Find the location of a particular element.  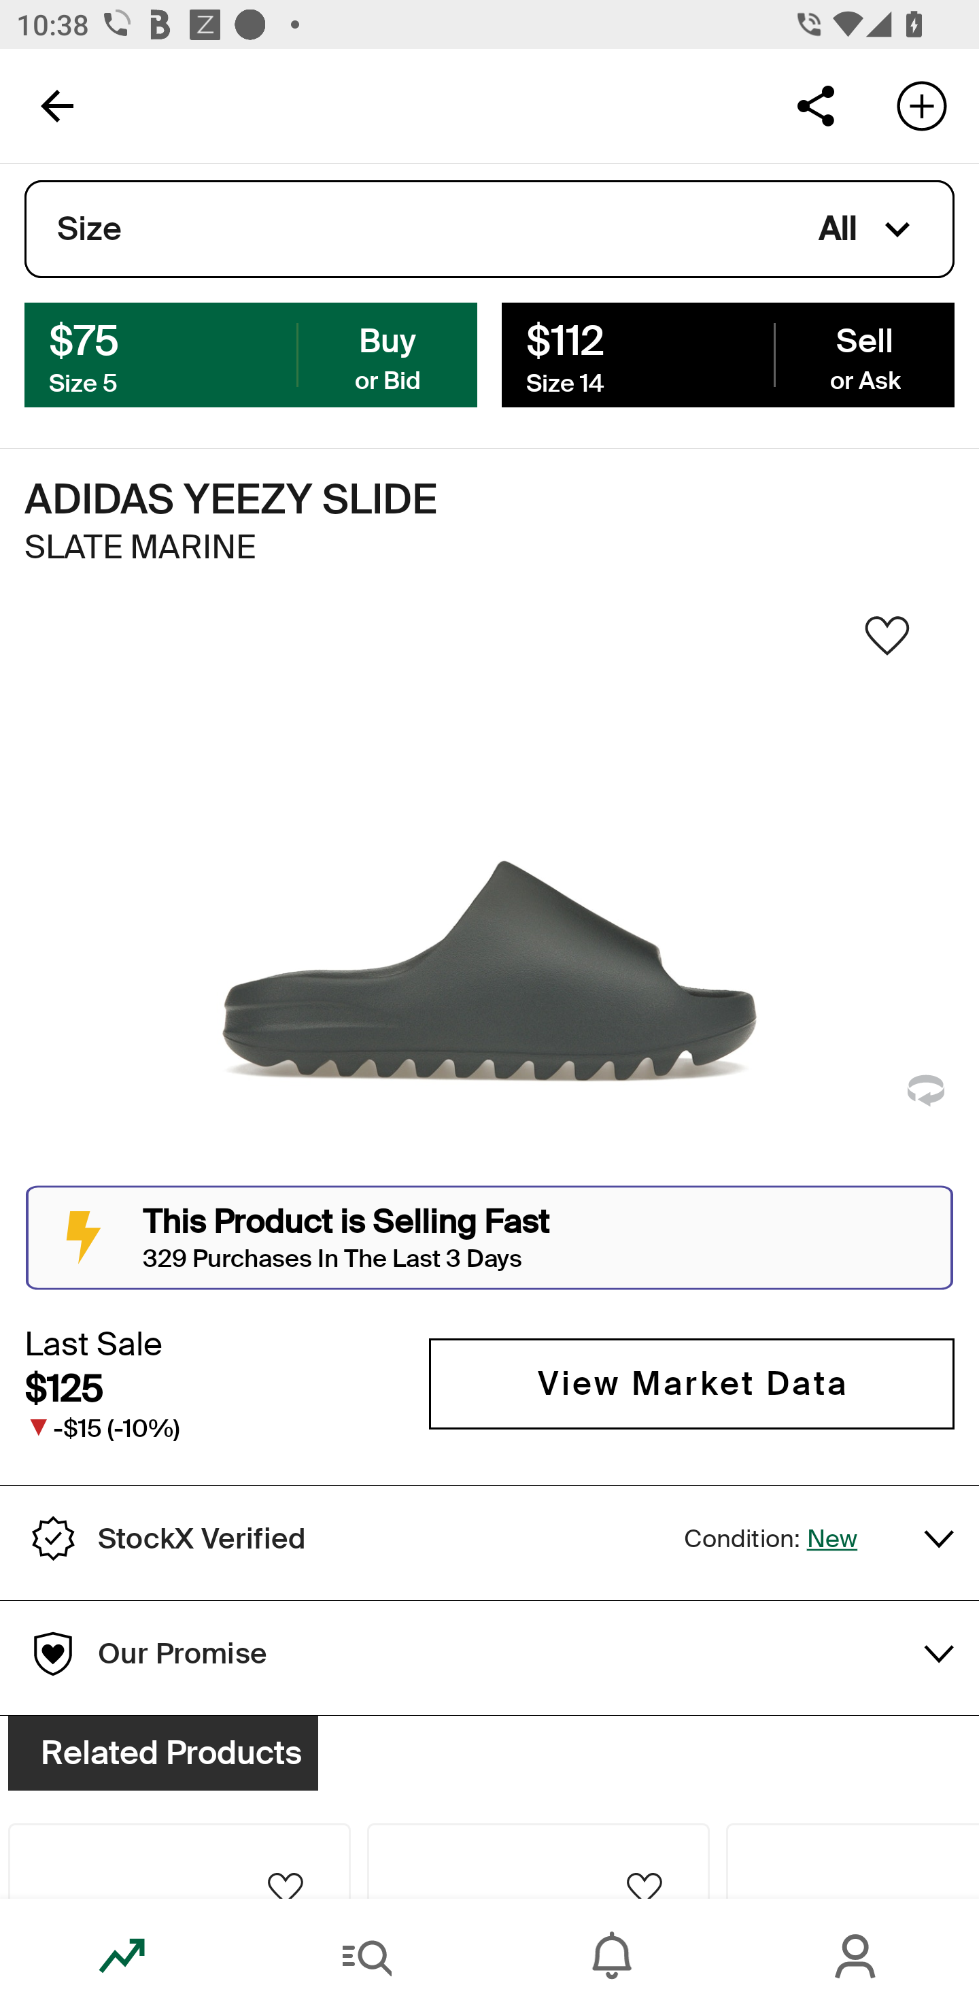

Share is located at coordinates (815, 105).